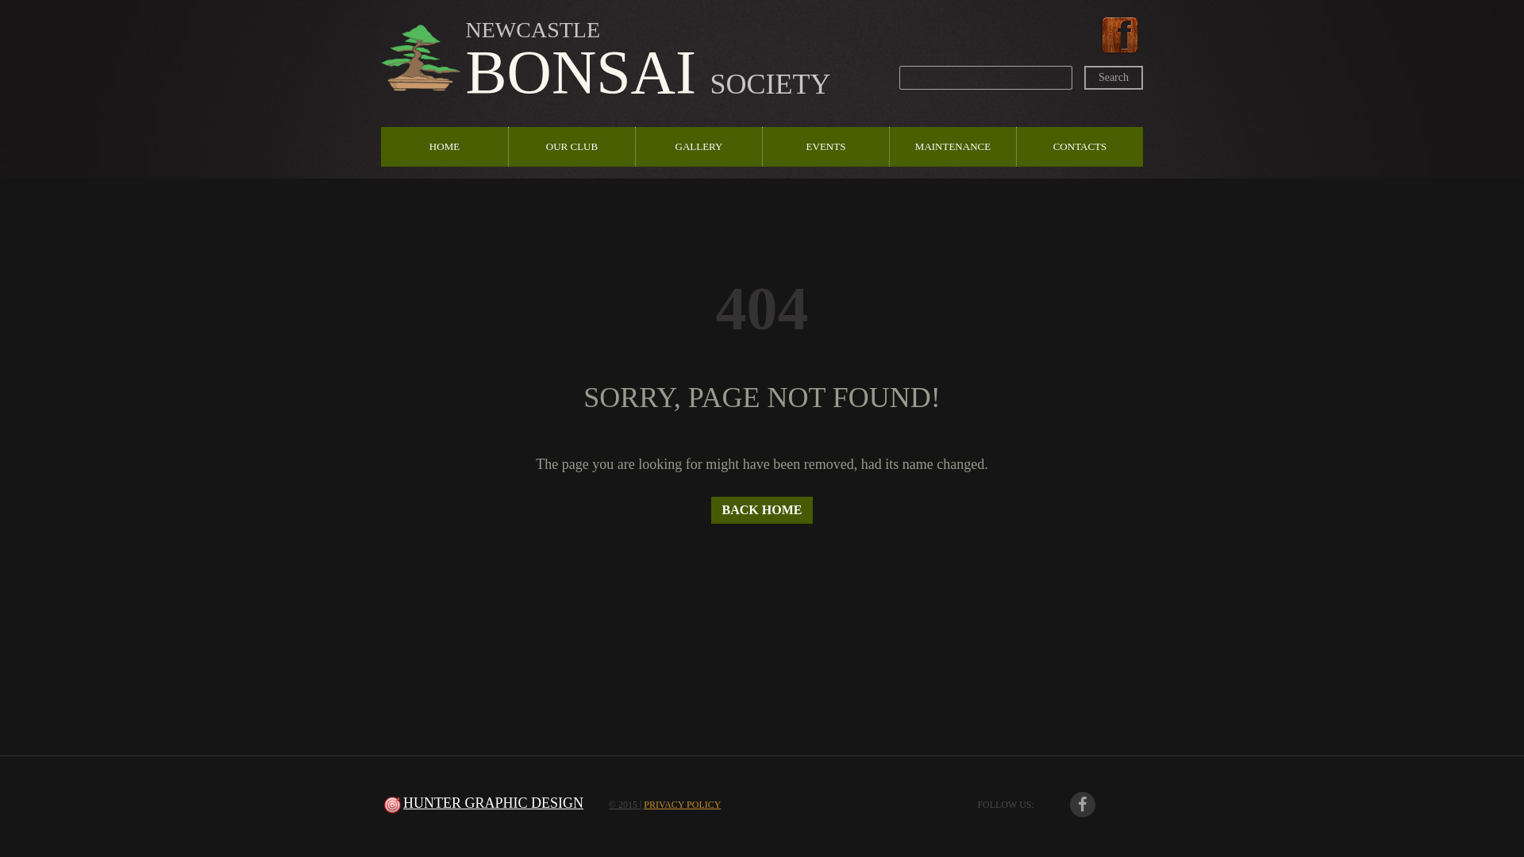 The height and width of the screenshot is (857, 1524). Describe the element at coordinates (571, 147) in the screenshot. I see `OUR CLUB` at that location.